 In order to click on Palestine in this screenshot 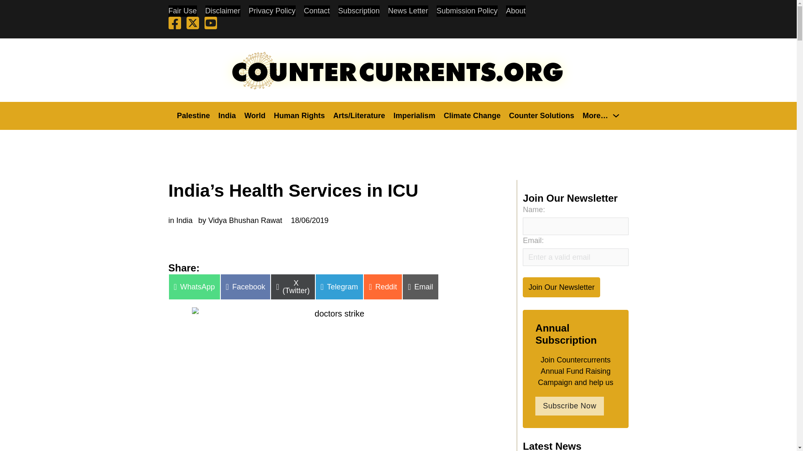, I will do `click(193, 115)`.